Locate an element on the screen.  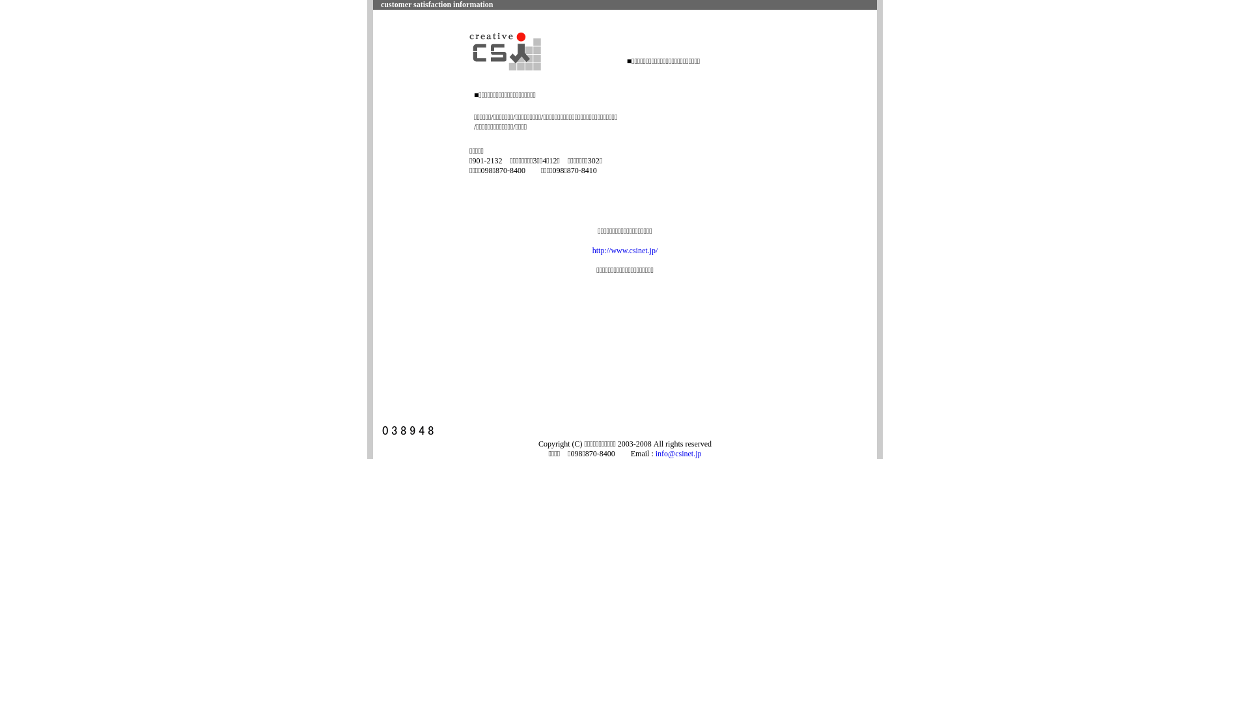
http://www.csinet.jp/ is located at coordinates (625, 251).